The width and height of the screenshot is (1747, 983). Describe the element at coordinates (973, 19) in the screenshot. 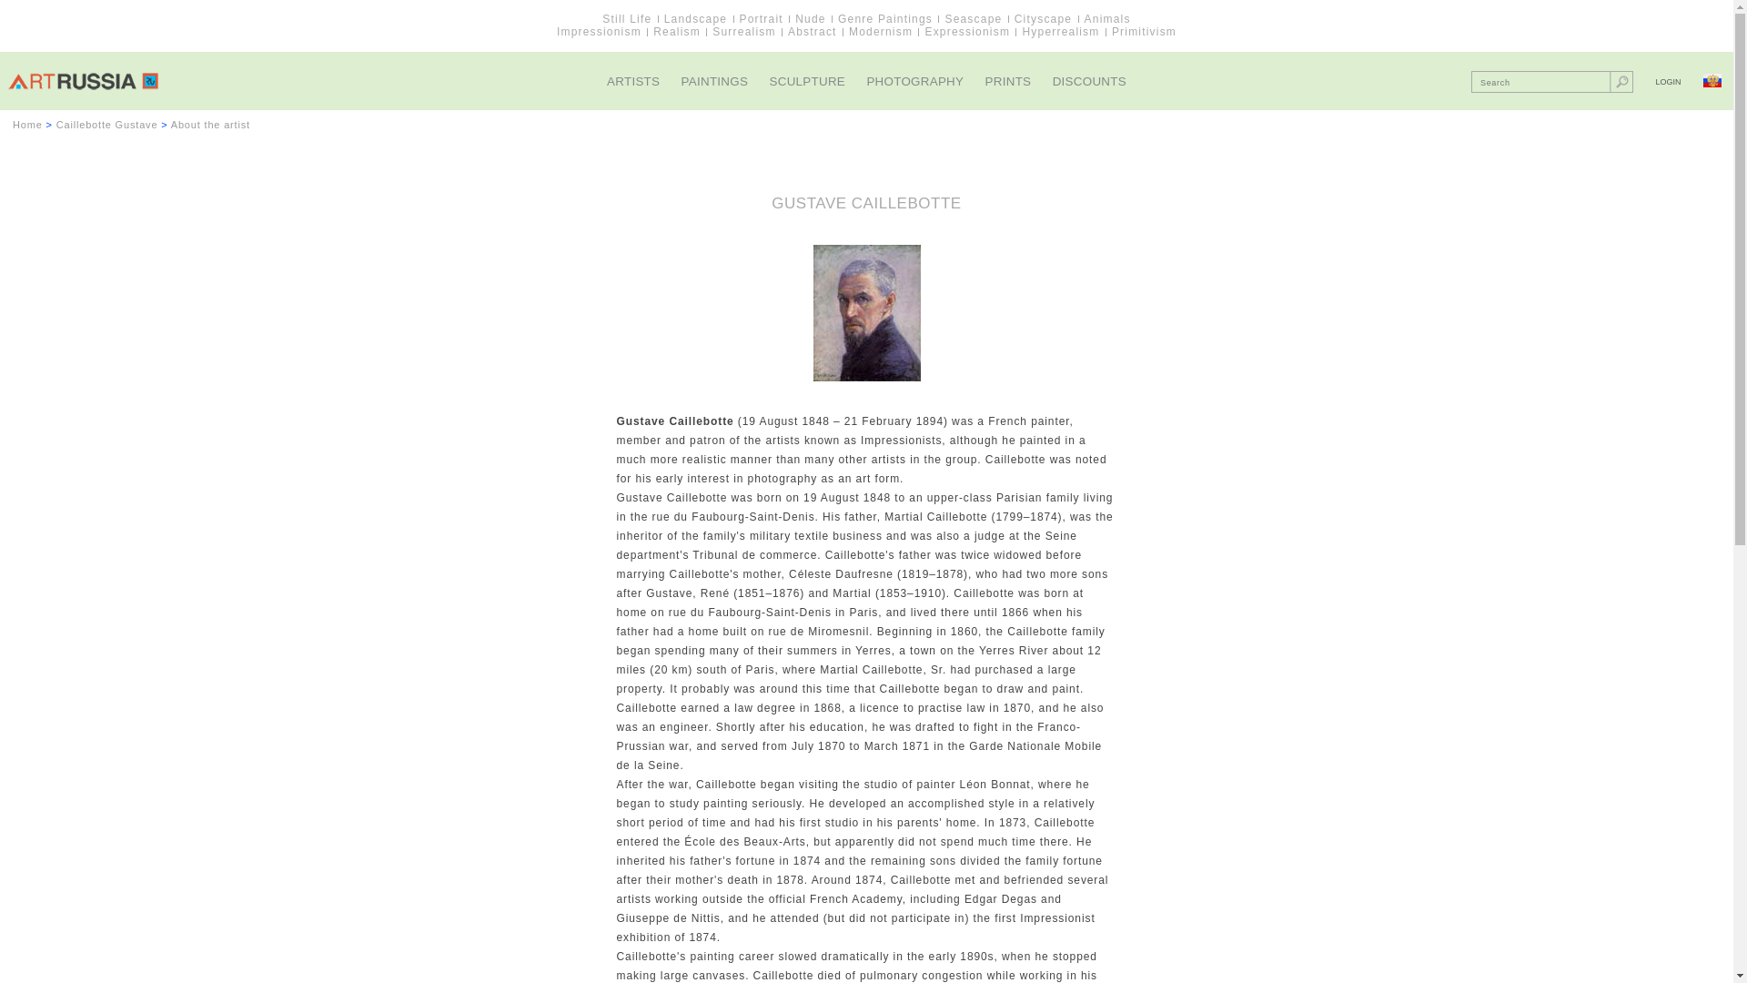

I see `Seascape` at that location.